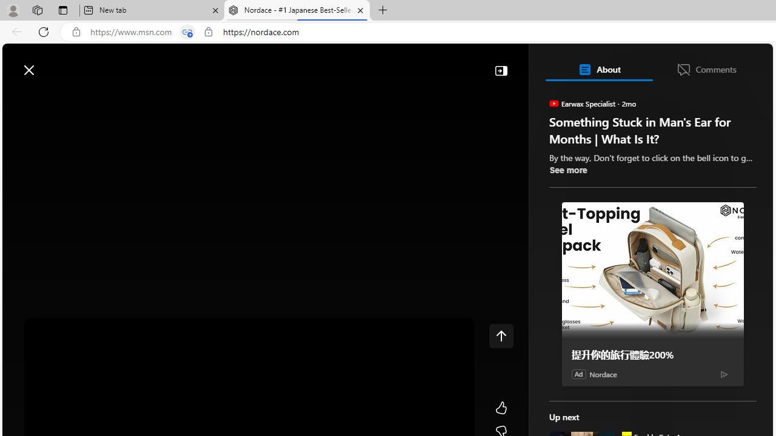  I want to click on Notifications, so click(721, 64).